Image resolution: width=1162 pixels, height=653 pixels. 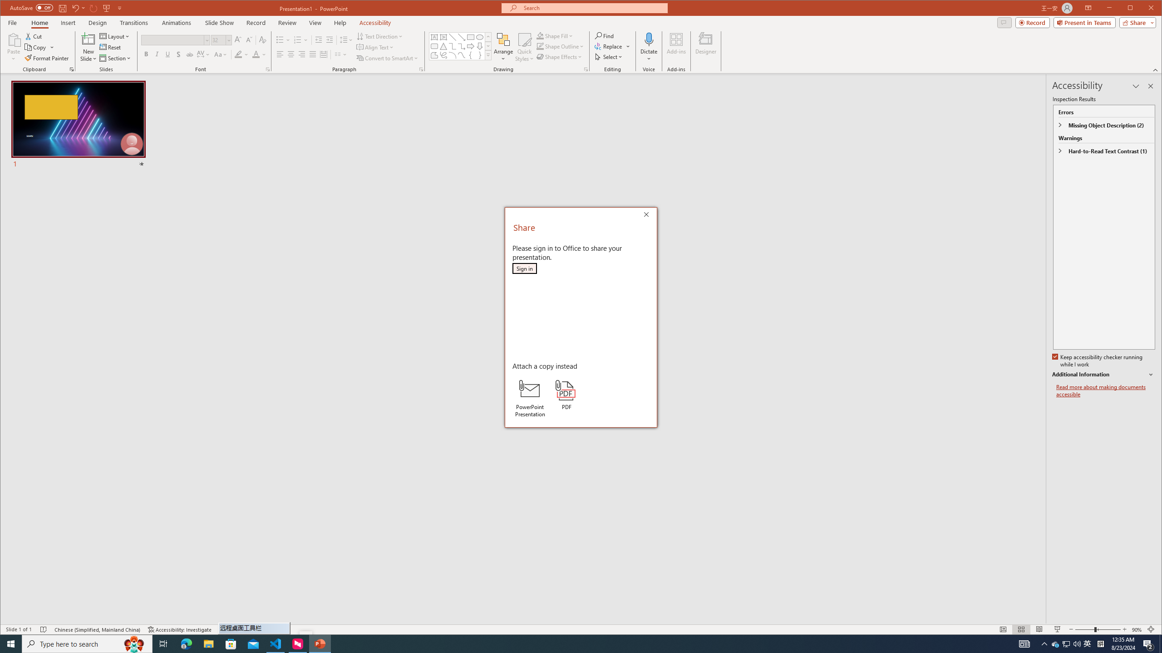 What do you see at coordinates (320, 644) in the screenshot?
I see `PowerPoint - 1 running window` at bounding box center [320, 644].